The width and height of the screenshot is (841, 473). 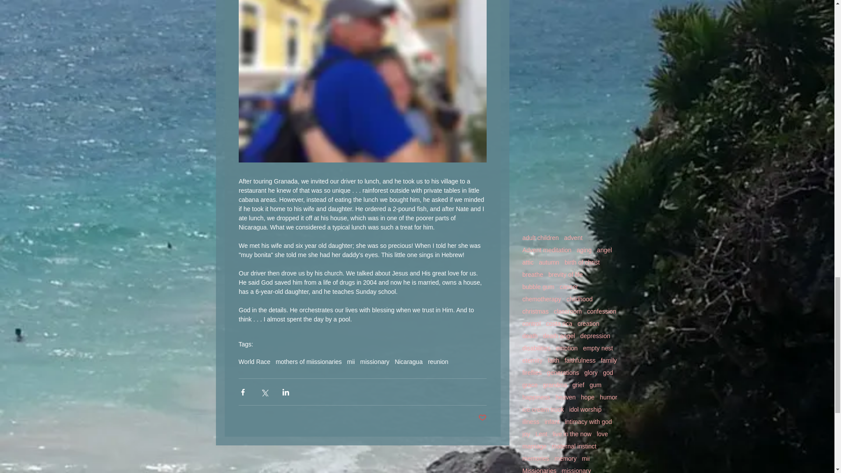 What do you see at coordinates (582, 262) in the screenshot?
I see `birth of christ` at bounding box center [582, 262].